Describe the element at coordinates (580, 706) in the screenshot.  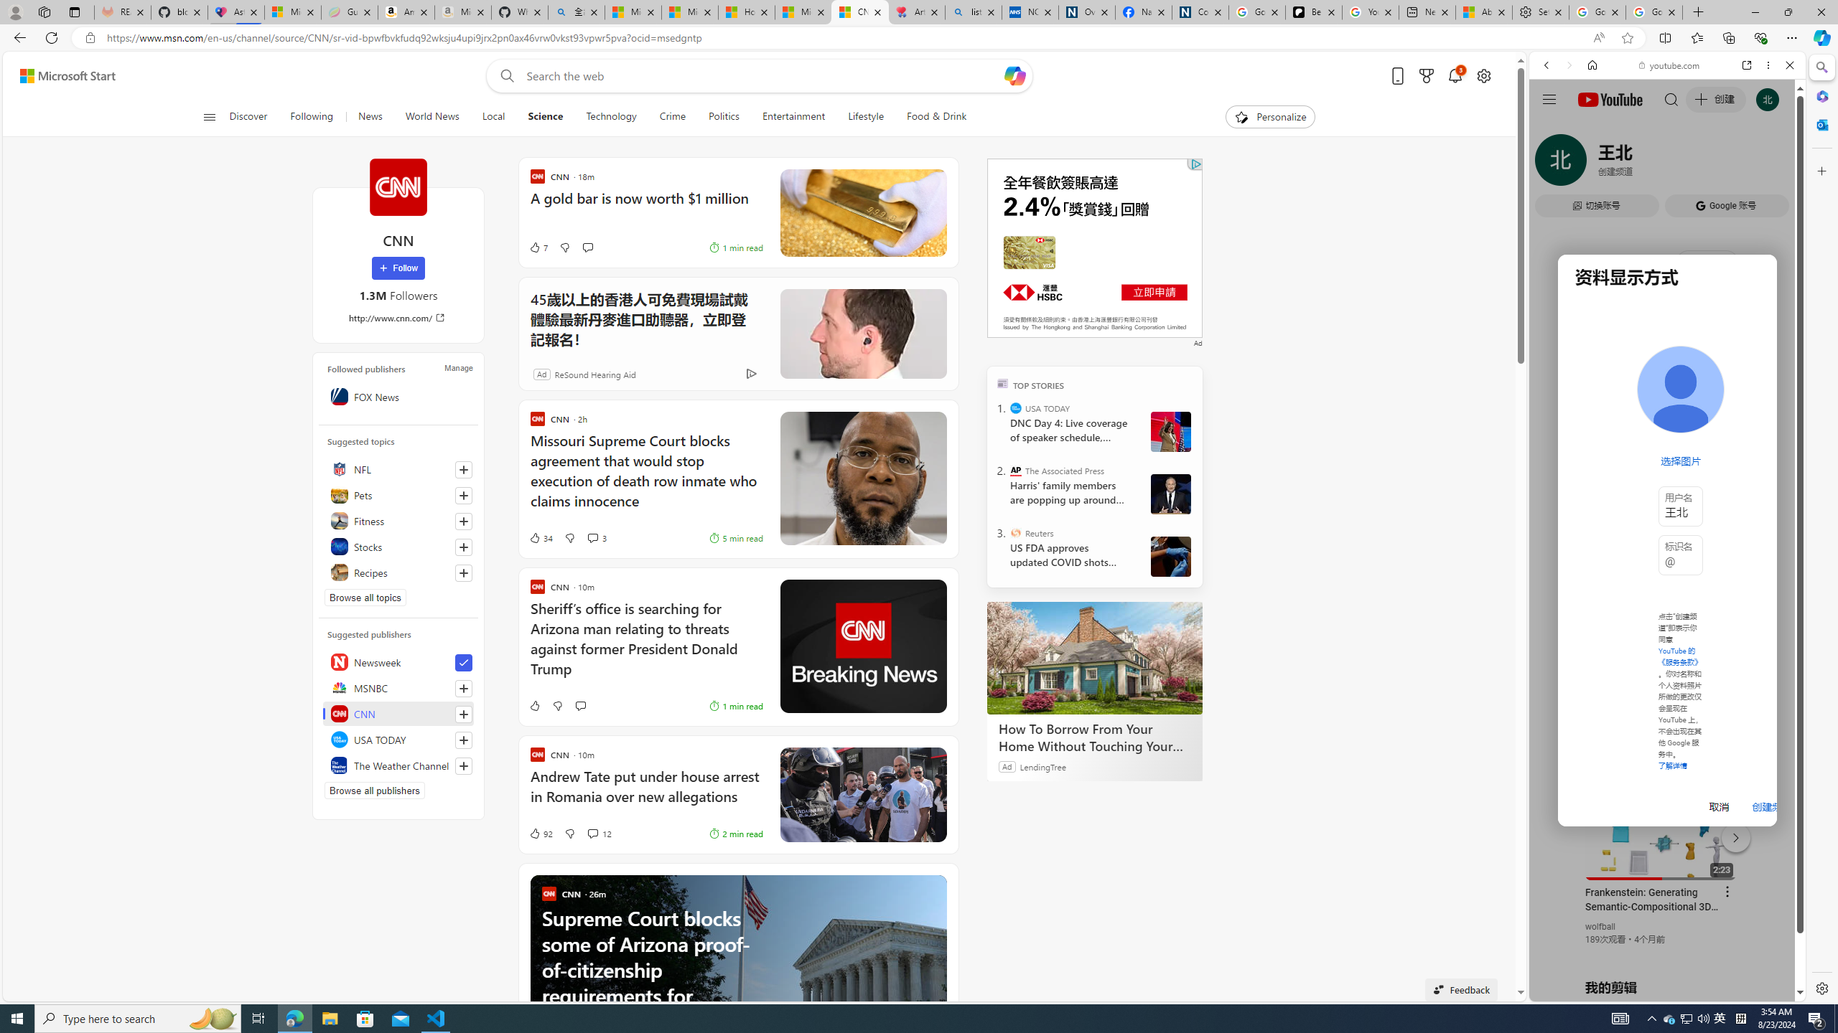
I see `Start the conversation` at that location.